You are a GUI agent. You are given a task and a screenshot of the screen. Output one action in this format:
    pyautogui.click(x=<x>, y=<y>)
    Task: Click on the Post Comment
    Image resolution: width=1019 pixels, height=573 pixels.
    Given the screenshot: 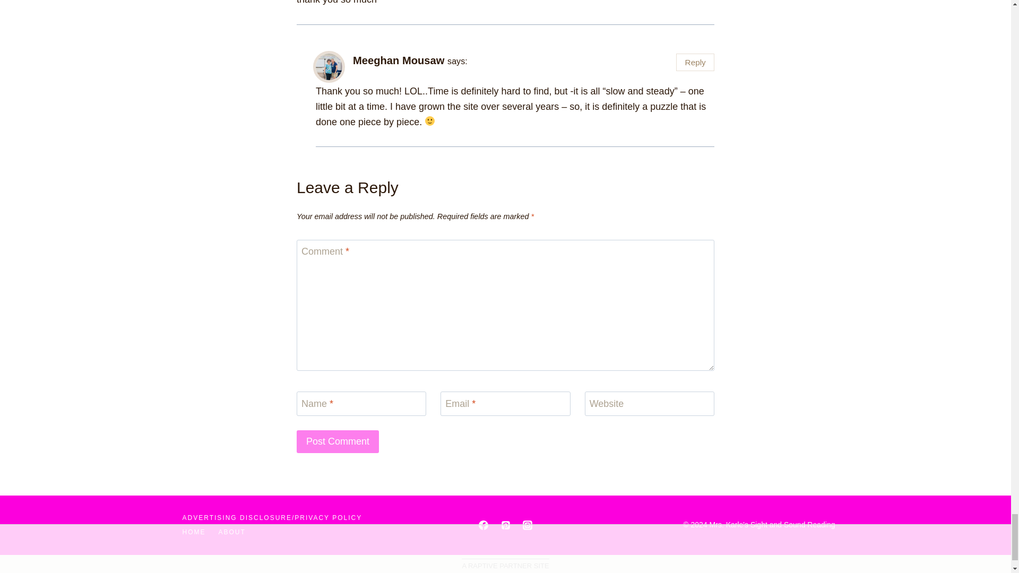 What is the action you would take?
    pyautogui.click(x=338, y=441)
    